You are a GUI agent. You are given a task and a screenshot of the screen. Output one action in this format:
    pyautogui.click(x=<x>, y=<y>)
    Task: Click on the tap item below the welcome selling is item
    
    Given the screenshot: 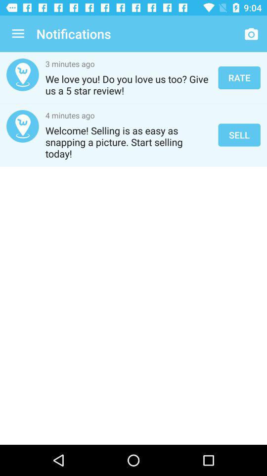 What is the action you would take?
    pyautogui.click(x=133, y=215)
    